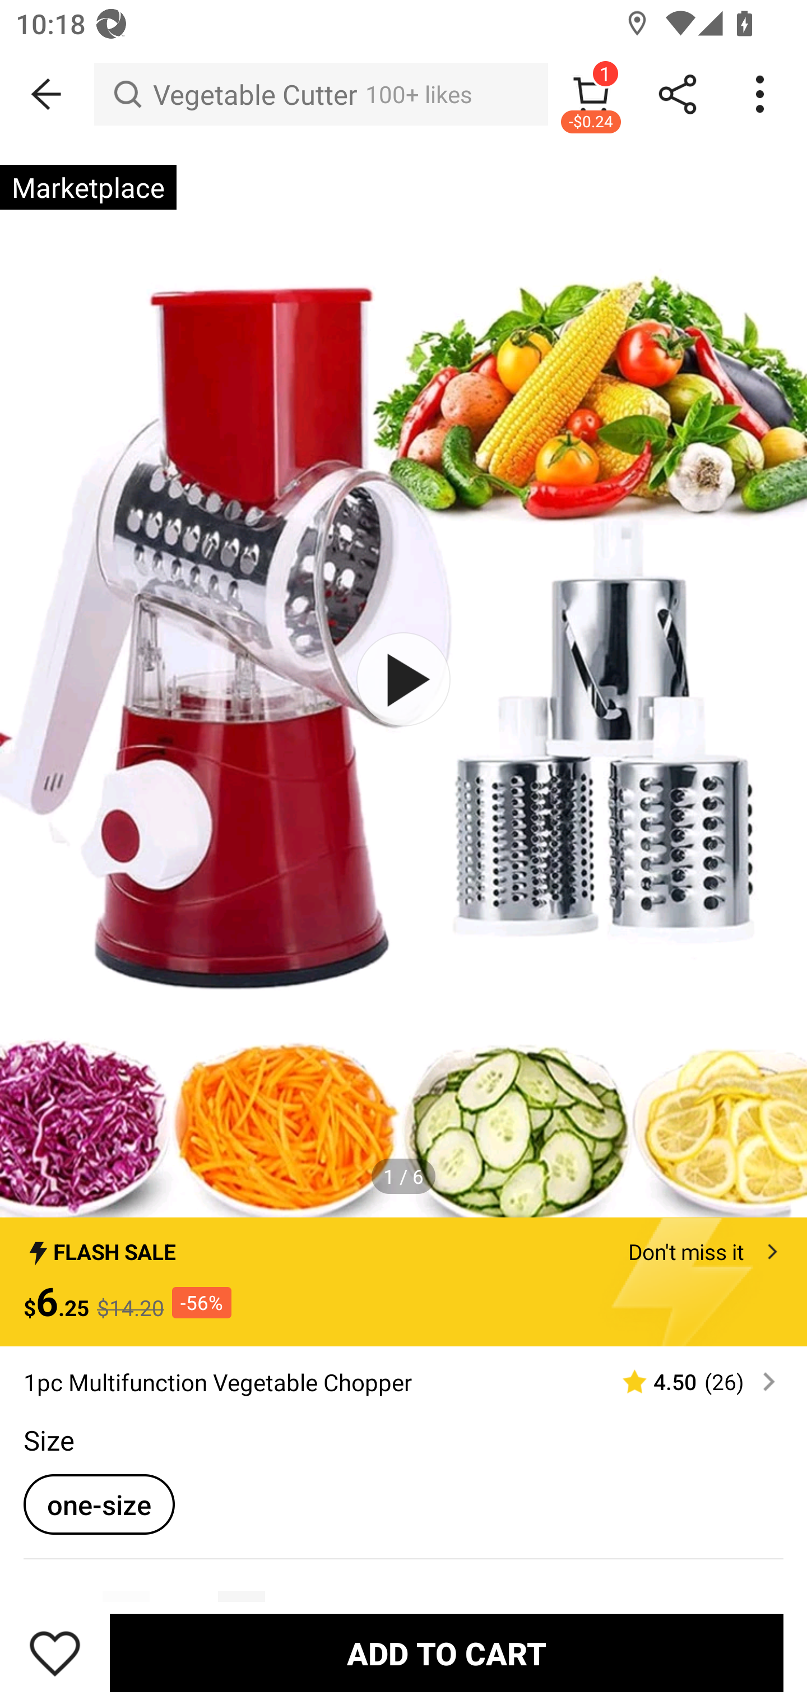  Describe the element at coordinates (321, 94) in the screenshot. I see `Vegetable Cutter 100+ likes` at that location.